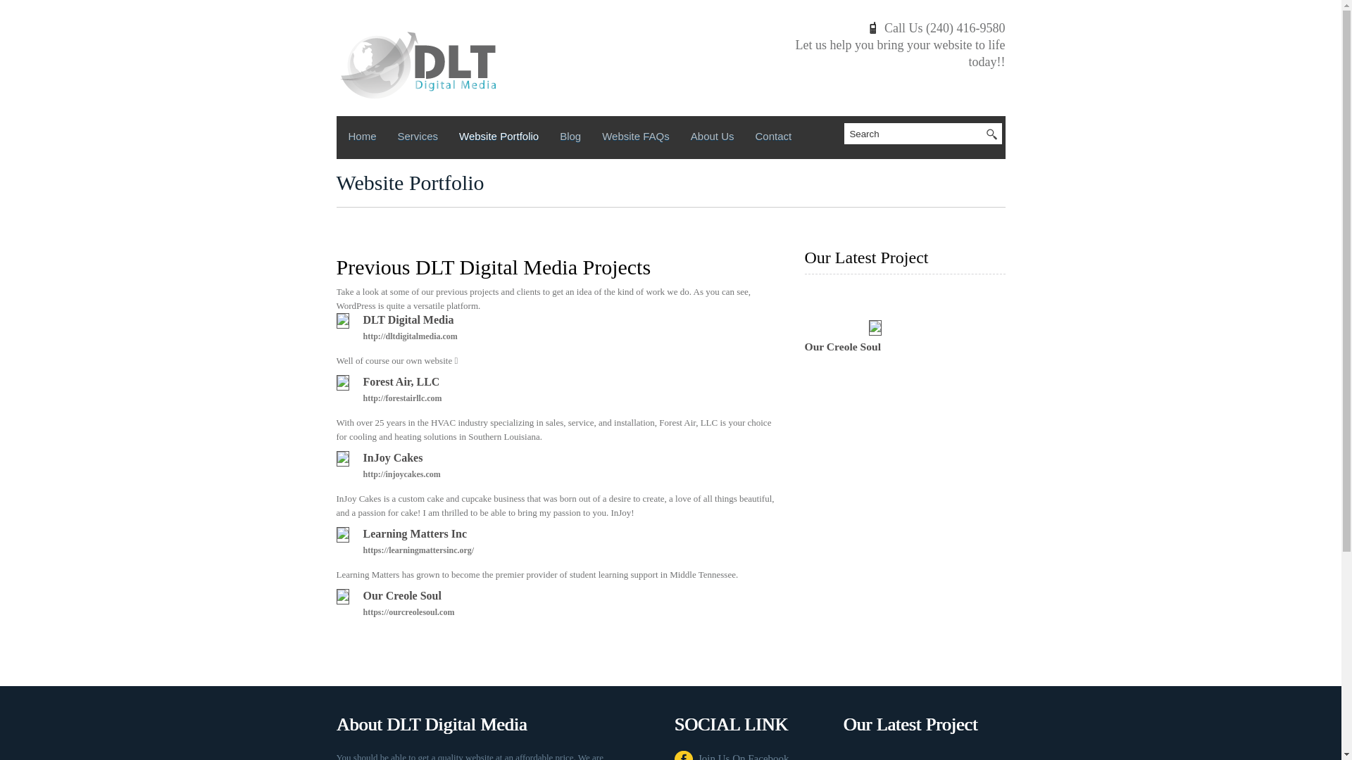 The height and width of the screenshot is (760, 1352). I want to click on Contact, so click(773, 139).